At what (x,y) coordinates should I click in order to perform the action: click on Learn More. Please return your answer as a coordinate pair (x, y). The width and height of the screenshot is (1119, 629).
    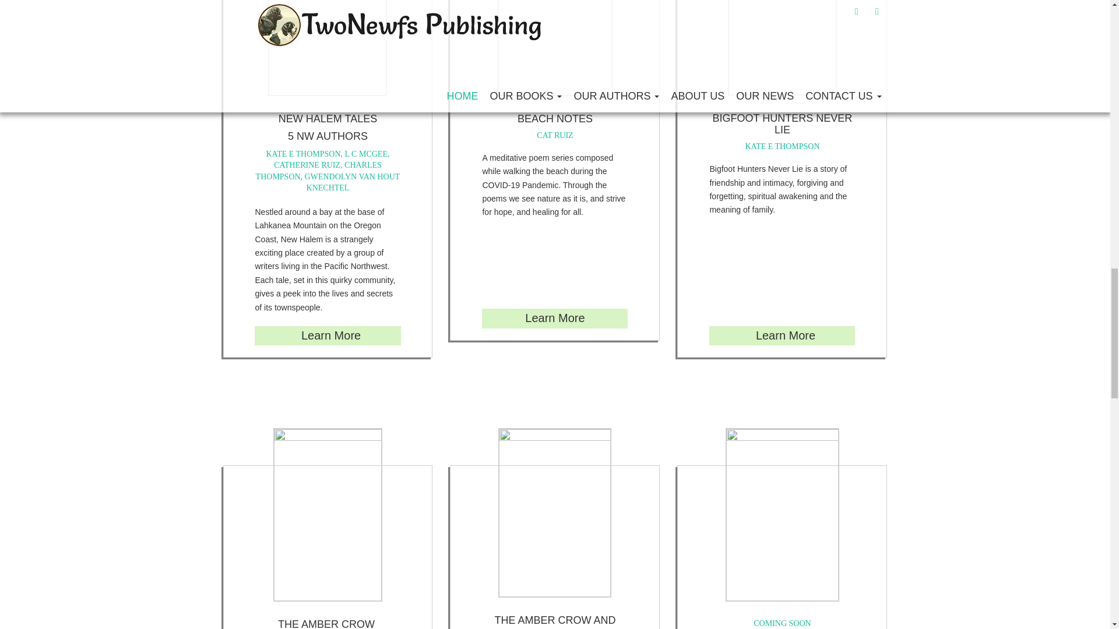
    Looking at the image, I should click on (329, 335).